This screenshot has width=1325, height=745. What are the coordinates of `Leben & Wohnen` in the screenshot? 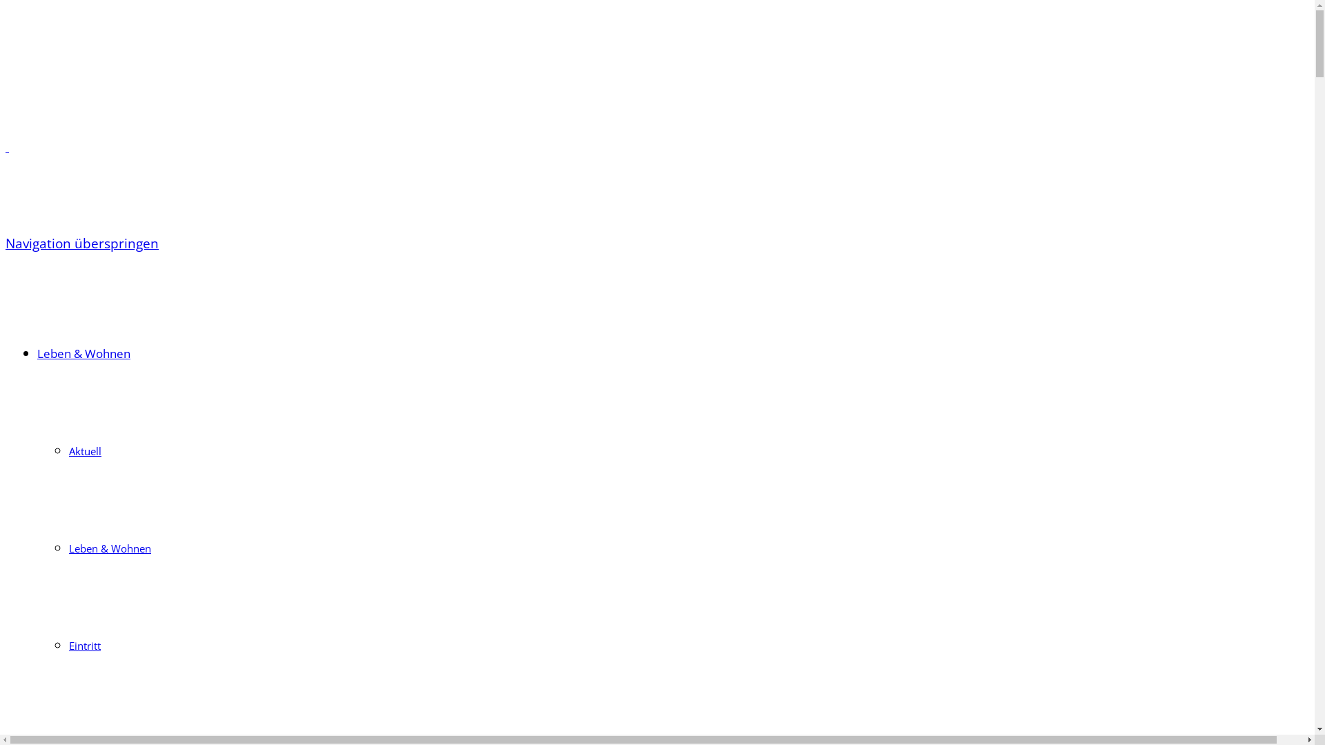 It's located at (110, 548).